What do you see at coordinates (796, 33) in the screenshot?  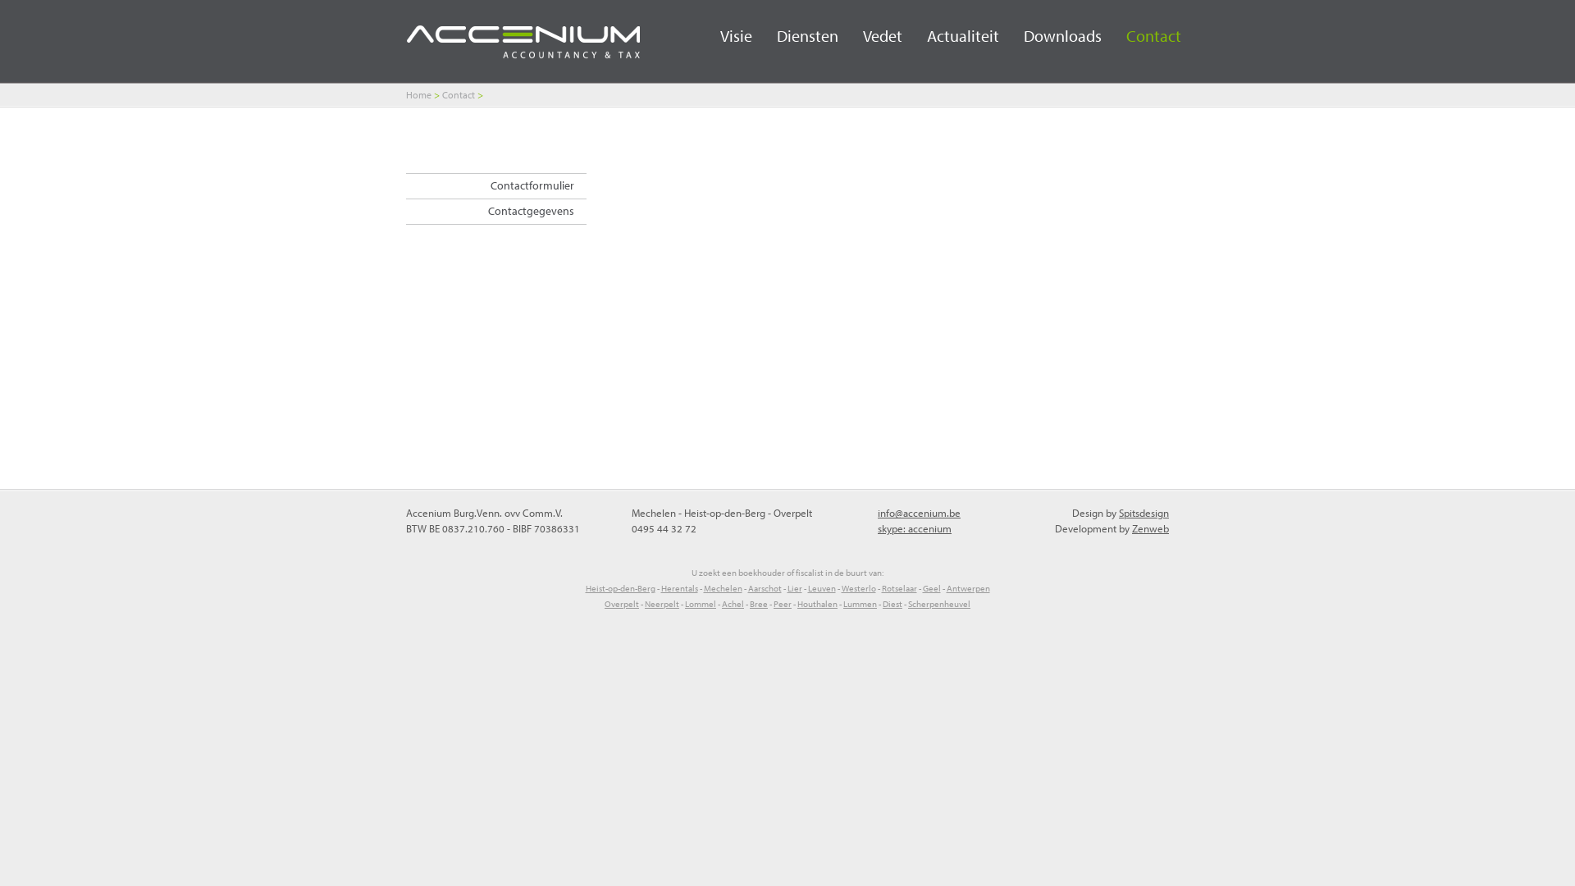 I see `Diensten` at bounding box center [796, 33].